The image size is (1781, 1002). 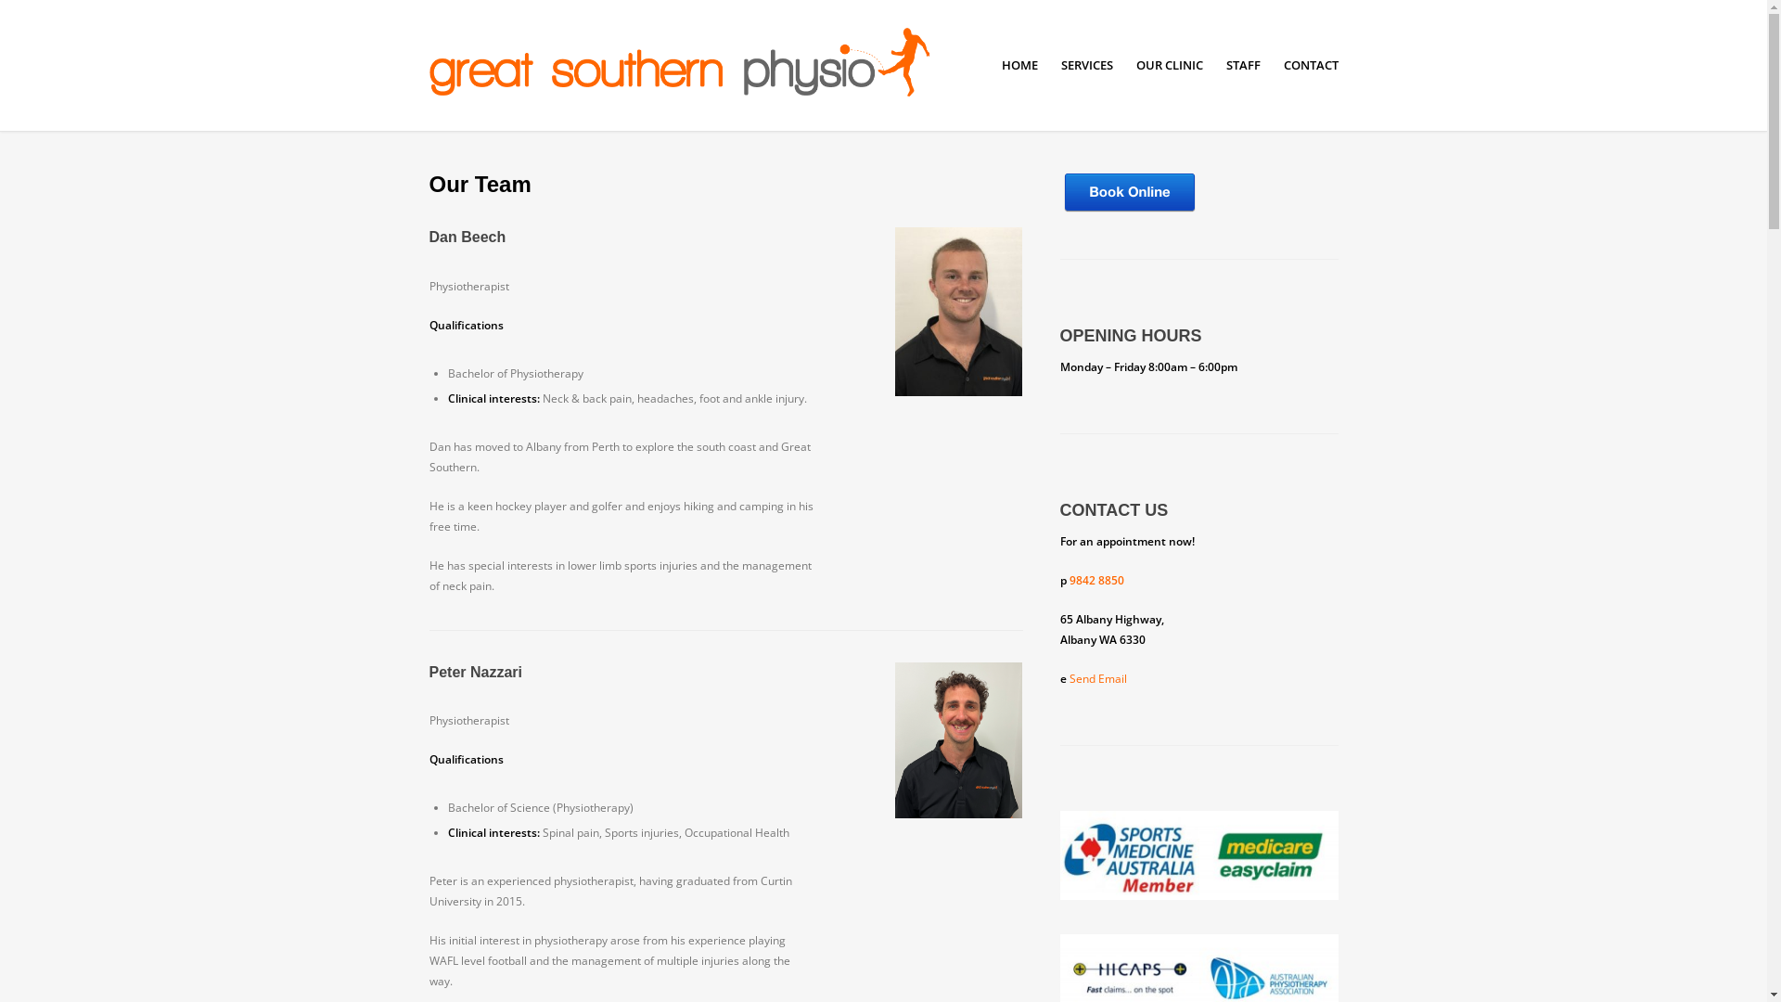 What do you see at coordinates (883, 65) in the screenshot?
I see `Great Southern Physio` at bounding box center [883, 65].